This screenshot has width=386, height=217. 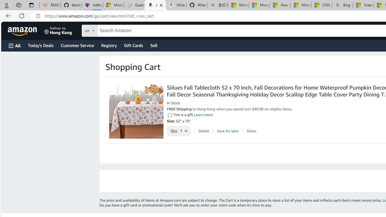 I want to click on Microsoft-Report a Concern to Bing, so click(x=113, y=5).